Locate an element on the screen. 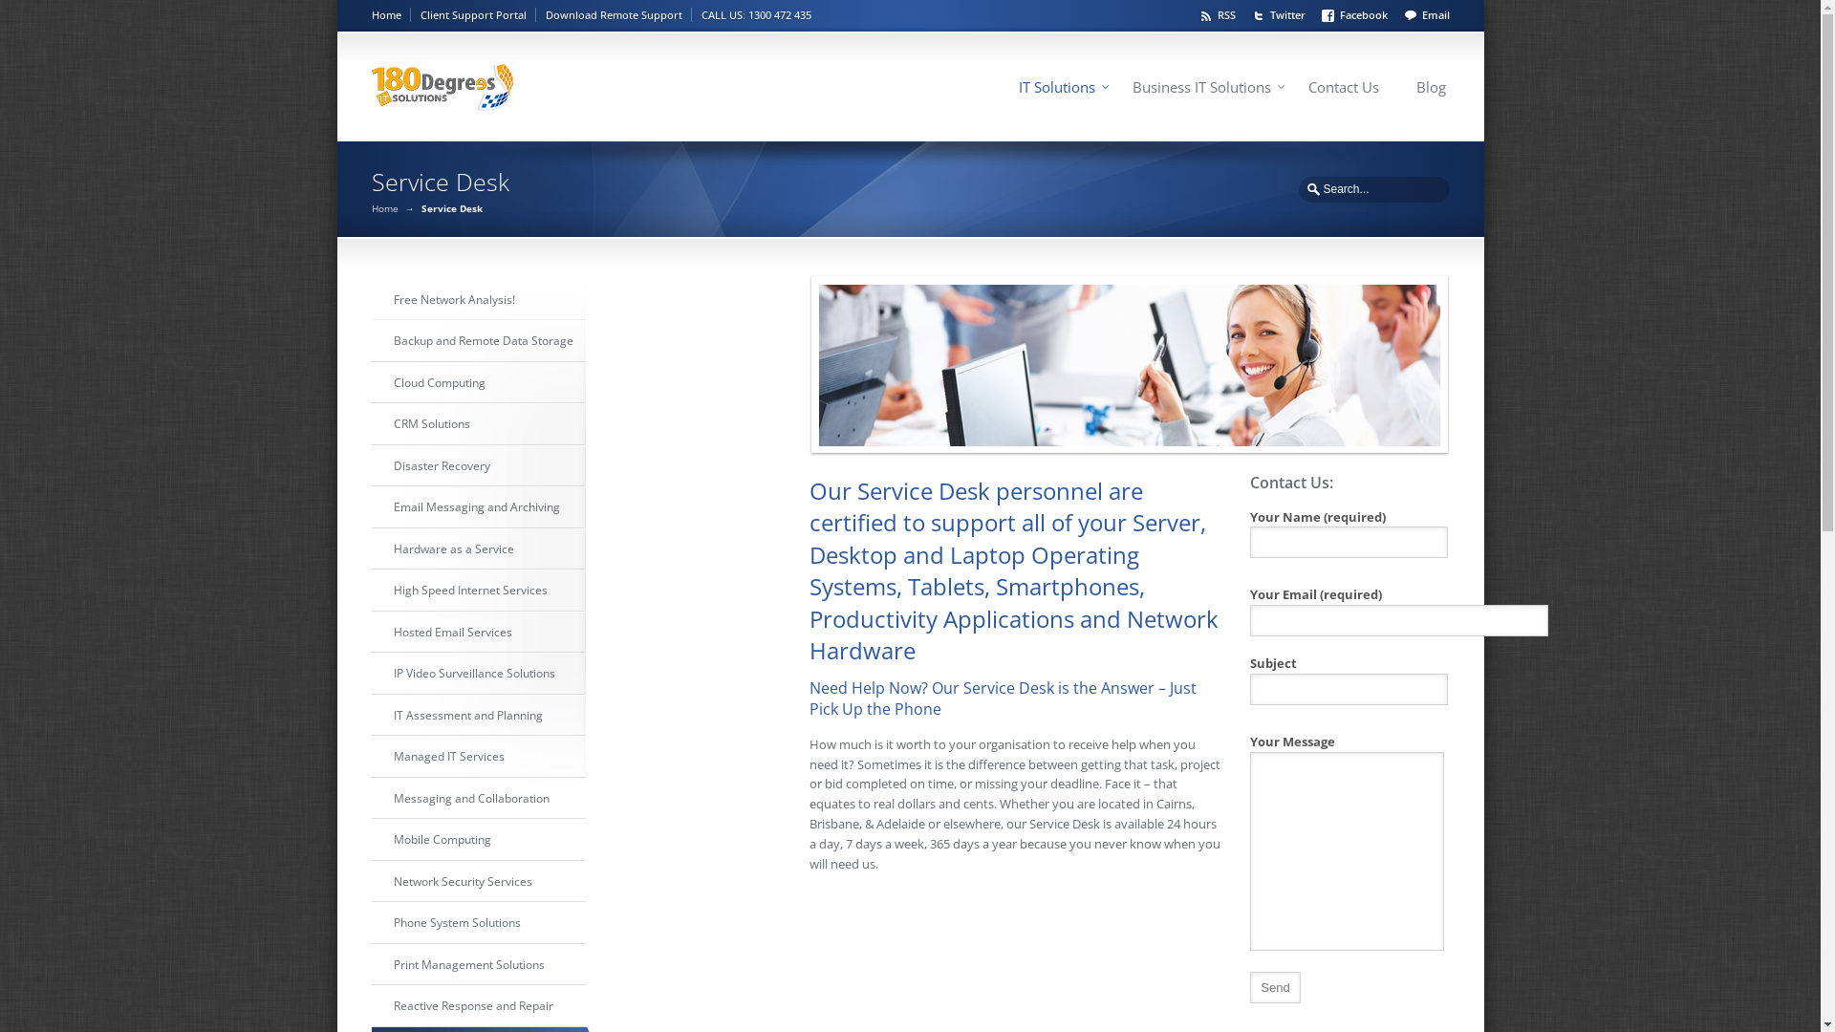 Image resolution: width=1835 pixels, height=1032 pixels. CALL US: 1300 472 435 is located at coordinates (757, 15).